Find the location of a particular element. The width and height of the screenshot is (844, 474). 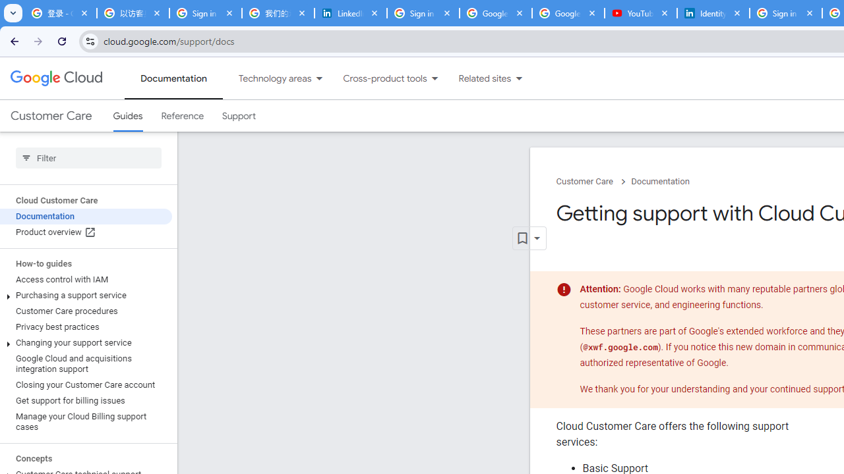

Google Cloud is located at coordinates (55, 78).